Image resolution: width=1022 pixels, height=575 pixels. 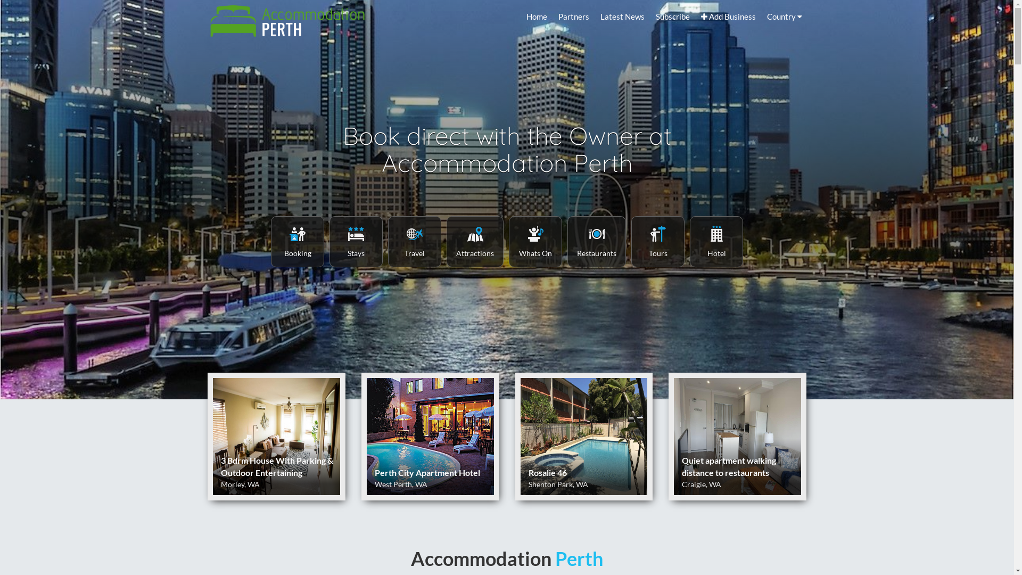 What do you see at coordinates (738, 437) in the screenshot?
I see `Quiet apartment walking distance to restaurants
Craigie, WA` at bounding box center [738, 437].